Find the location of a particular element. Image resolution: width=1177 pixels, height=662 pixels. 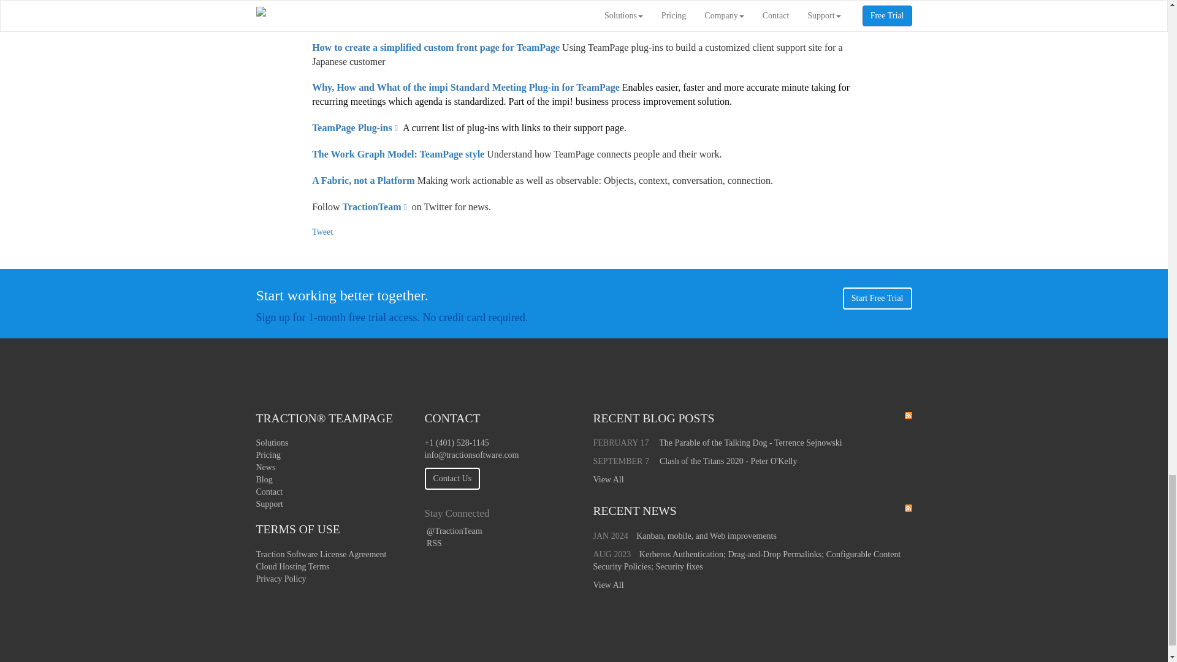

Blog RSS Feed is located at coordinates (908, 415).